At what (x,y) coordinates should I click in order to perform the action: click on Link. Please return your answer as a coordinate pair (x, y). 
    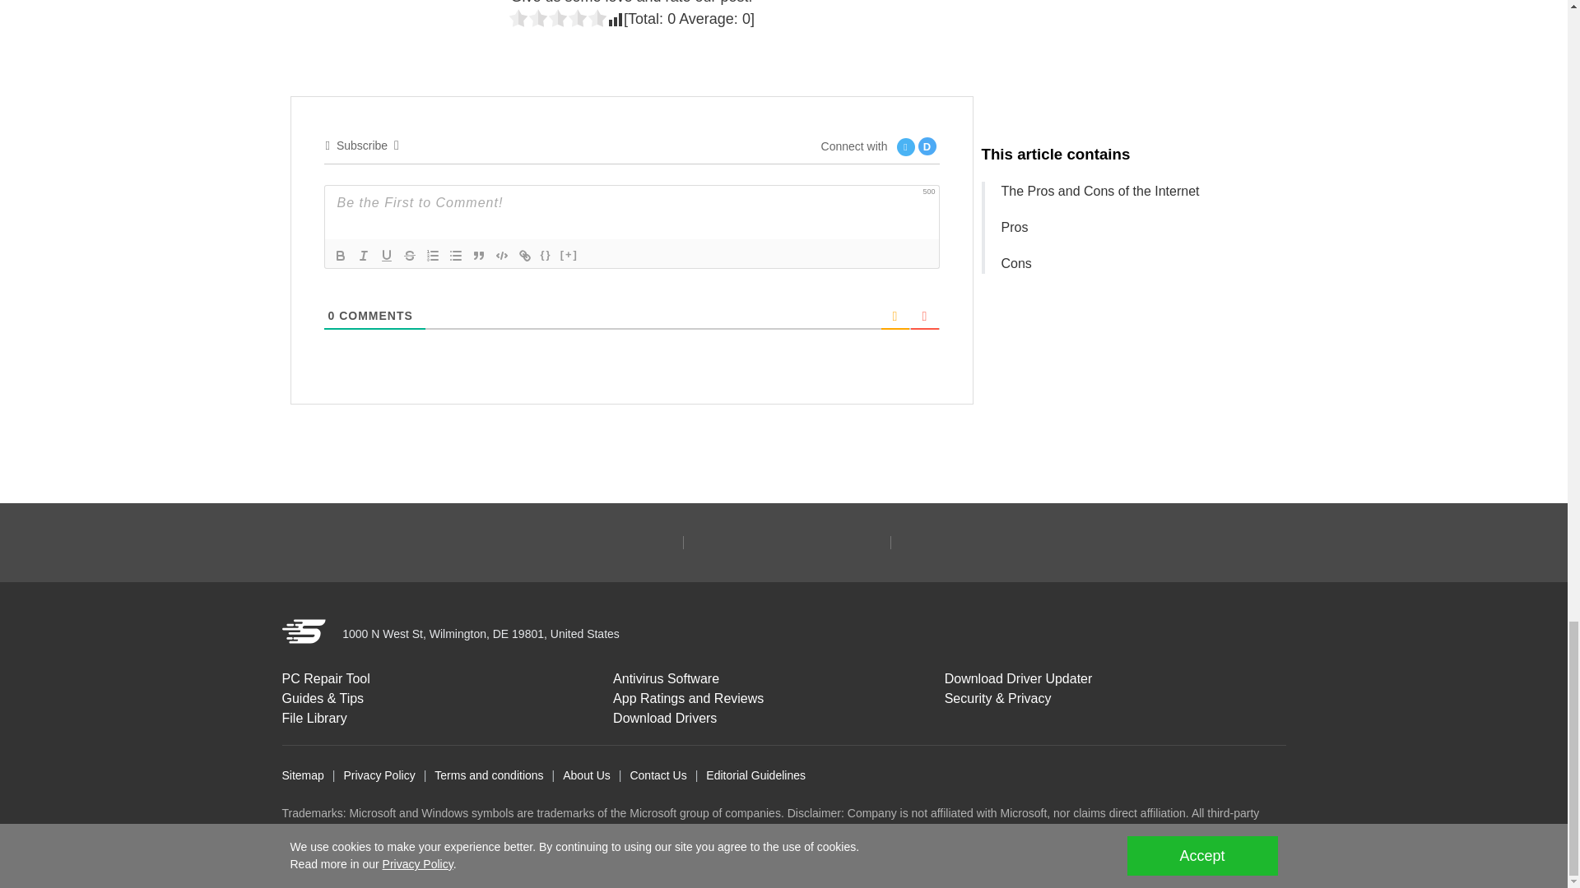
    Looking at the image, I should click on (525, 255).